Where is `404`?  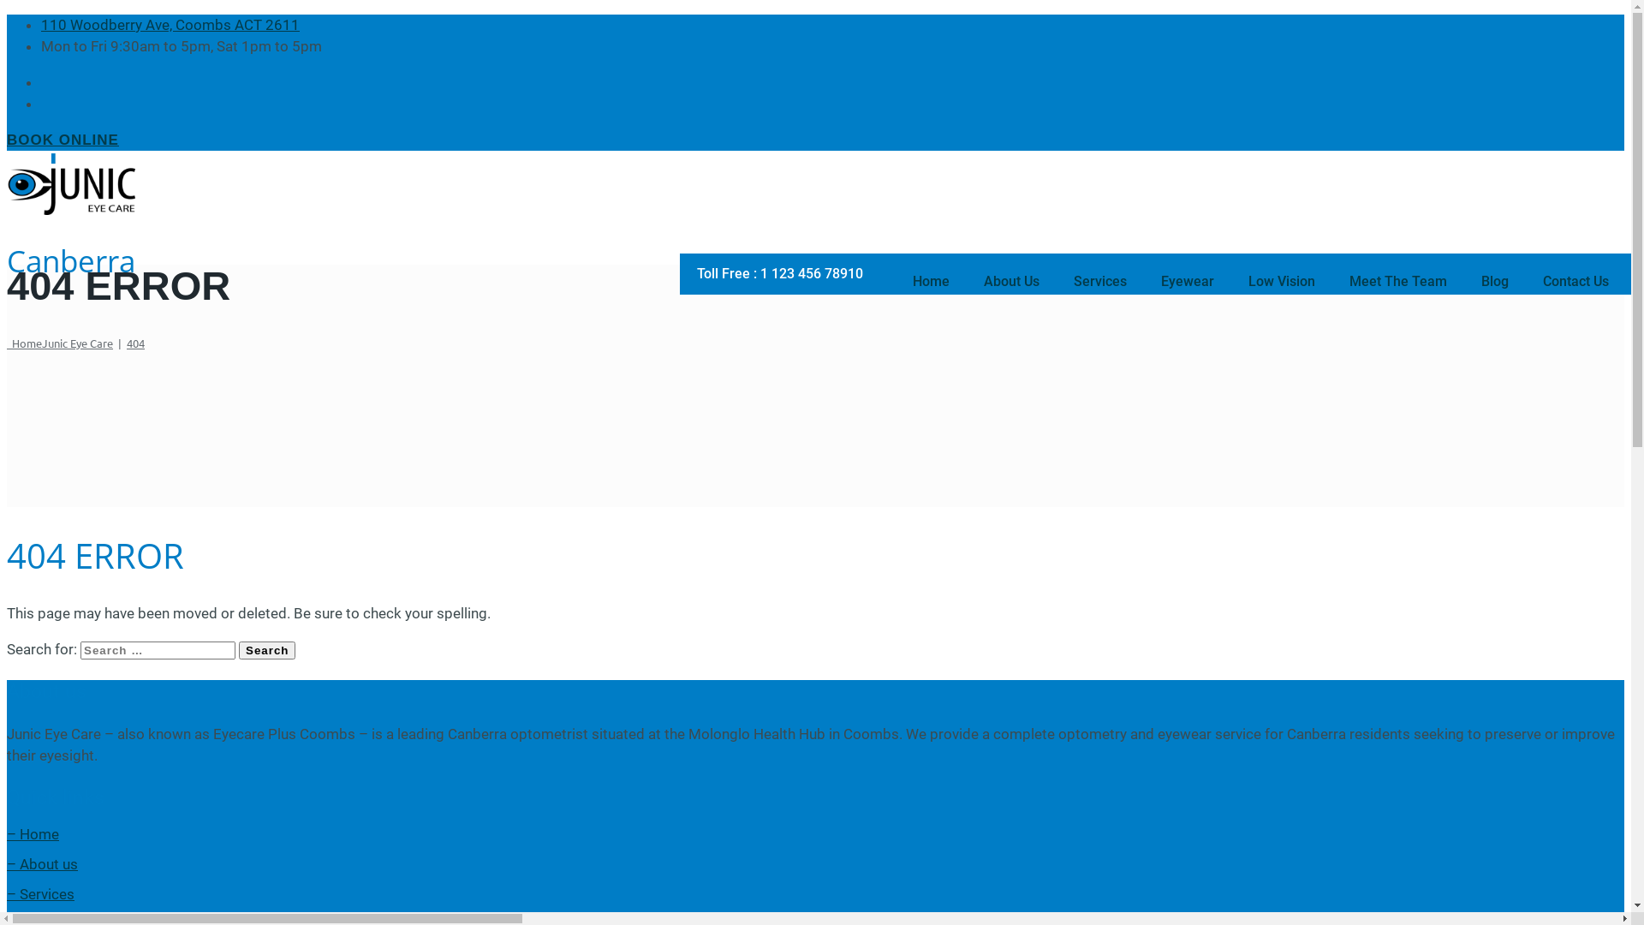 404 is located at coordinates (135, 343).